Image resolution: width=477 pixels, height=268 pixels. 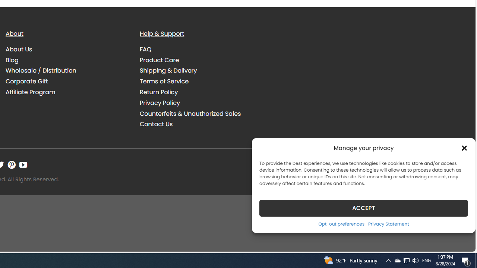 I want to click on Counterfeits & Unauthorized Sales, so click(x=201, y=114).